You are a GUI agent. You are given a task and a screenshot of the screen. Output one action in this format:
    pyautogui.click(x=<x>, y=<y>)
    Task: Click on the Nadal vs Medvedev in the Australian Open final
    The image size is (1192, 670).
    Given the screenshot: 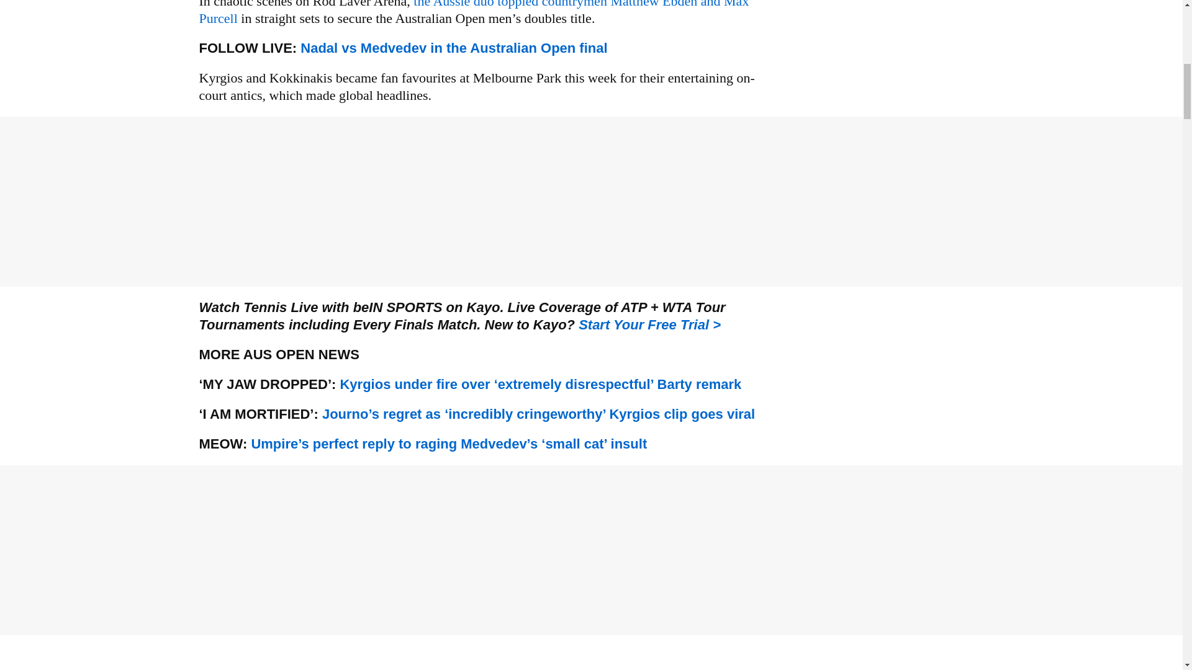 What is the action you would take?
    pyautogui.click(x=453, y=47)
    